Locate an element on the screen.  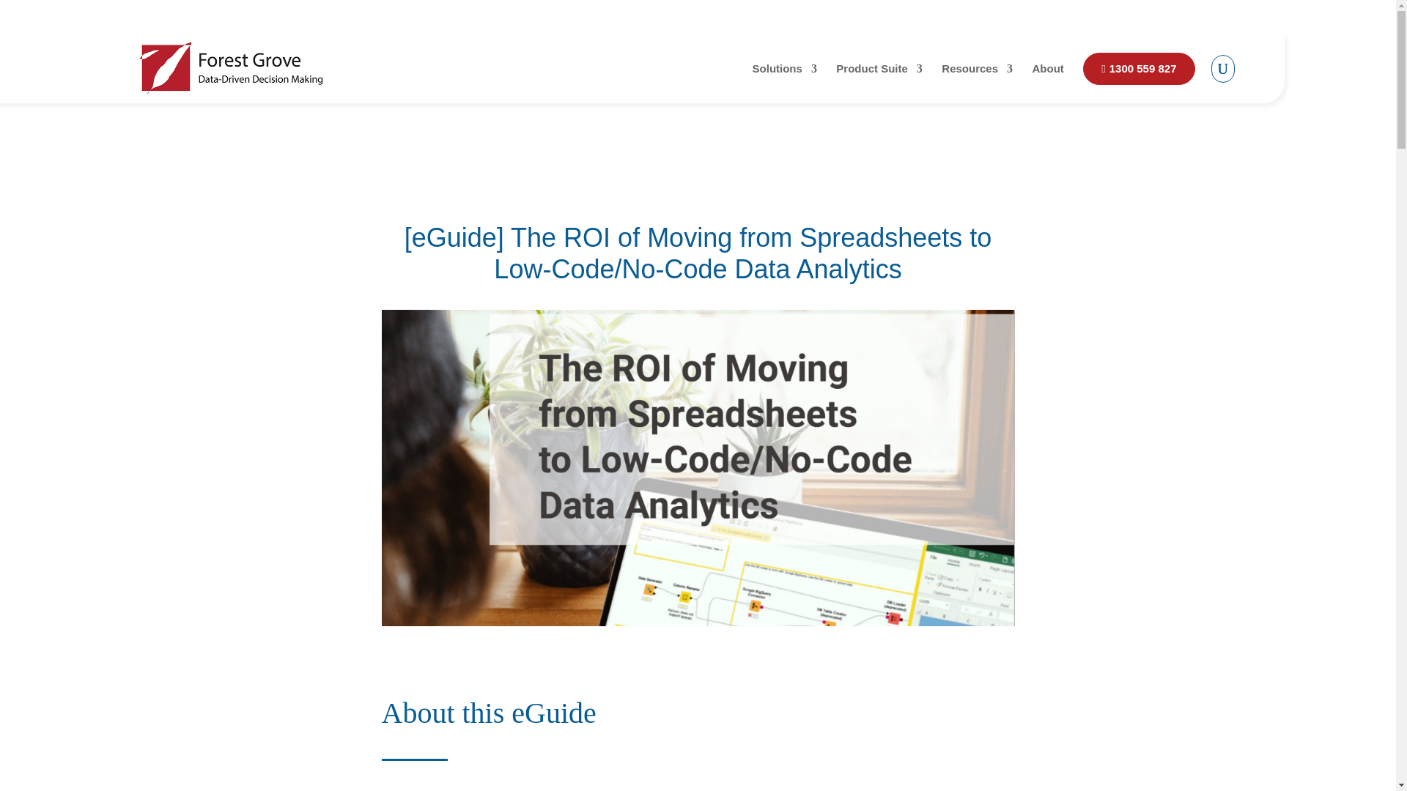
Resources is located at coordinates (977, 83).